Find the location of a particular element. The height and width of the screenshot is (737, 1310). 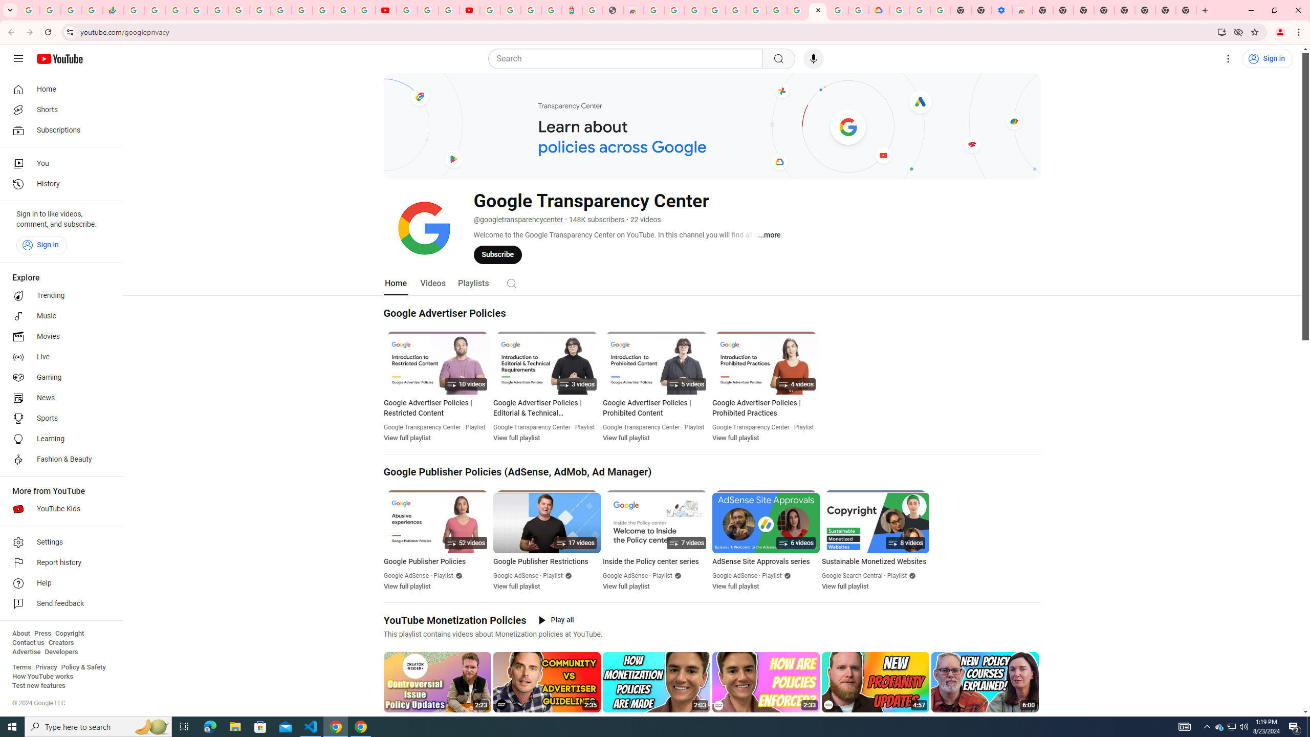

Subscriptions is located at coordinates (58, 130).